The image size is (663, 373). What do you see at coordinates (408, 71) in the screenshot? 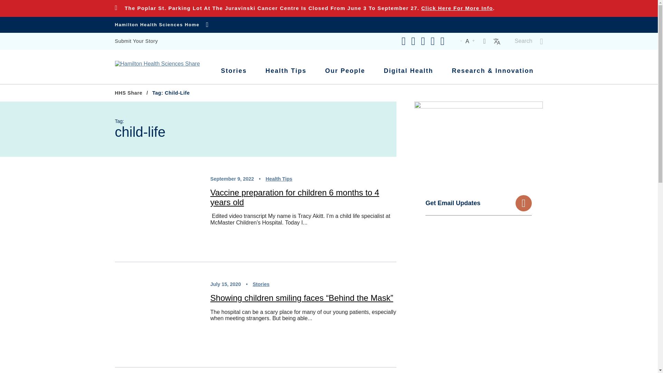
I see `Digital Health` at bounding box center [408, 71].